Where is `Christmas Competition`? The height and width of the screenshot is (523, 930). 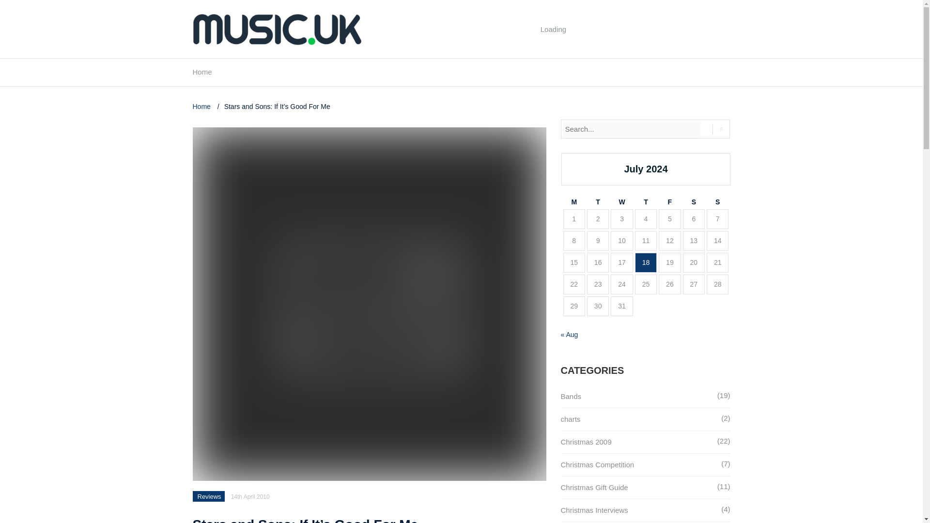 Christmas Competition is located at coordinates (597, 464).